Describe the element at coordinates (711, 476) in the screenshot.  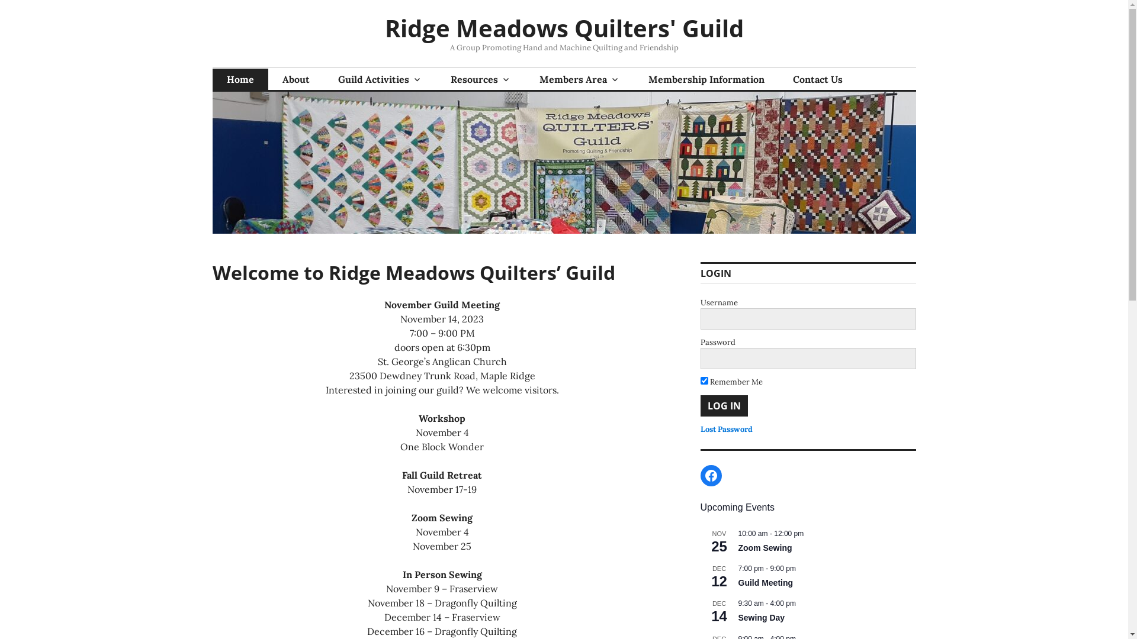
I see `Facebook` at that location.